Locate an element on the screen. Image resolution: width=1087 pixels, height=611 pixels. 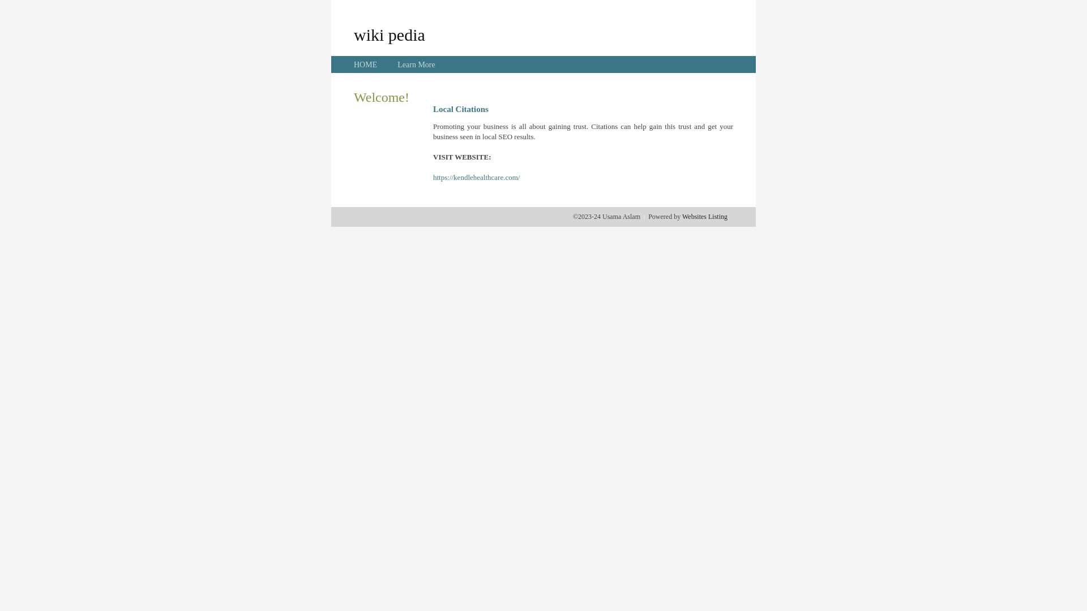
HOME is located at coordinates (366, 64).